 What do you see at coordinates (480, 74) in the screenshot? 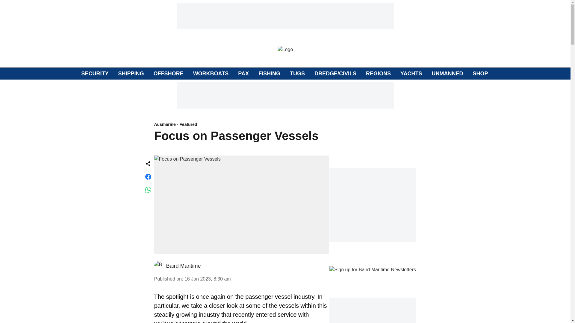
I see `SHOP` at bounding box center [480, 74].